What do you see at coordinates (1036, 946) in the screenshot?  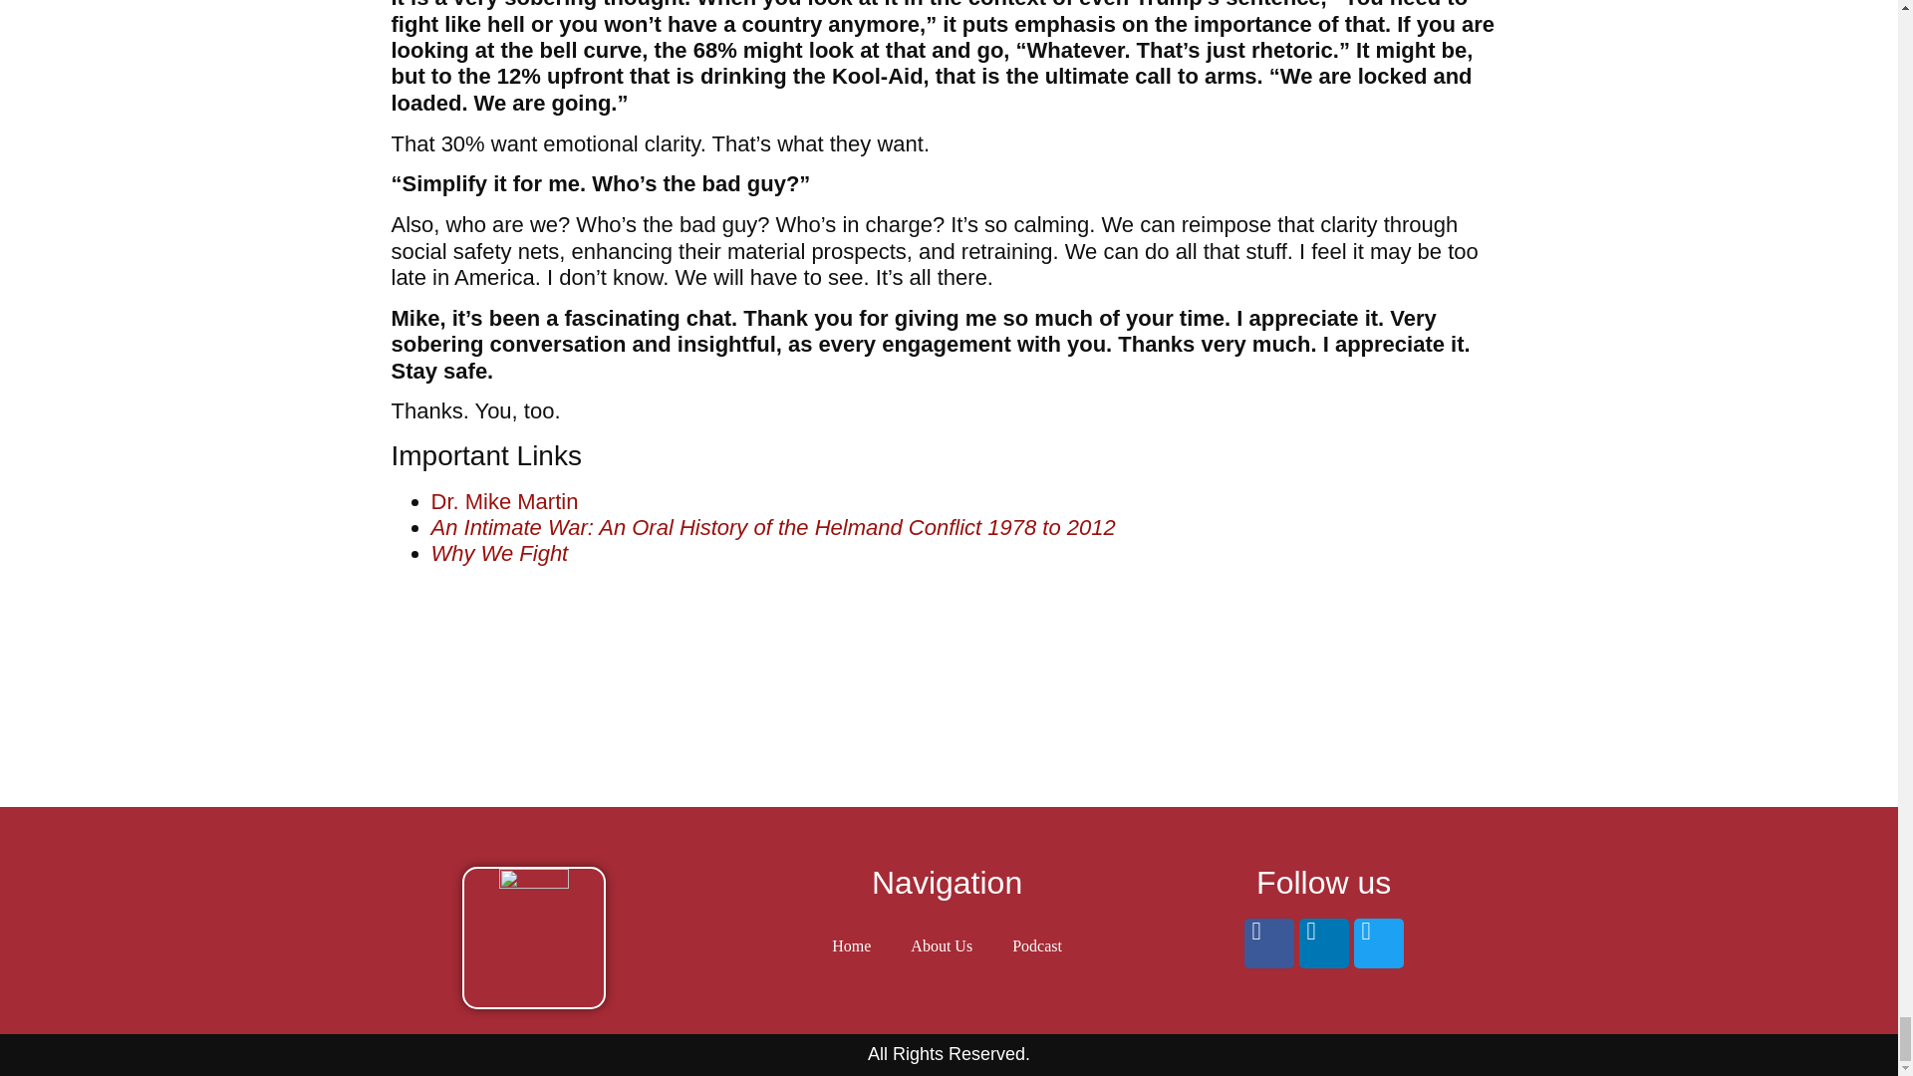 I see `Podcast` at bounding box center [1036, 946].